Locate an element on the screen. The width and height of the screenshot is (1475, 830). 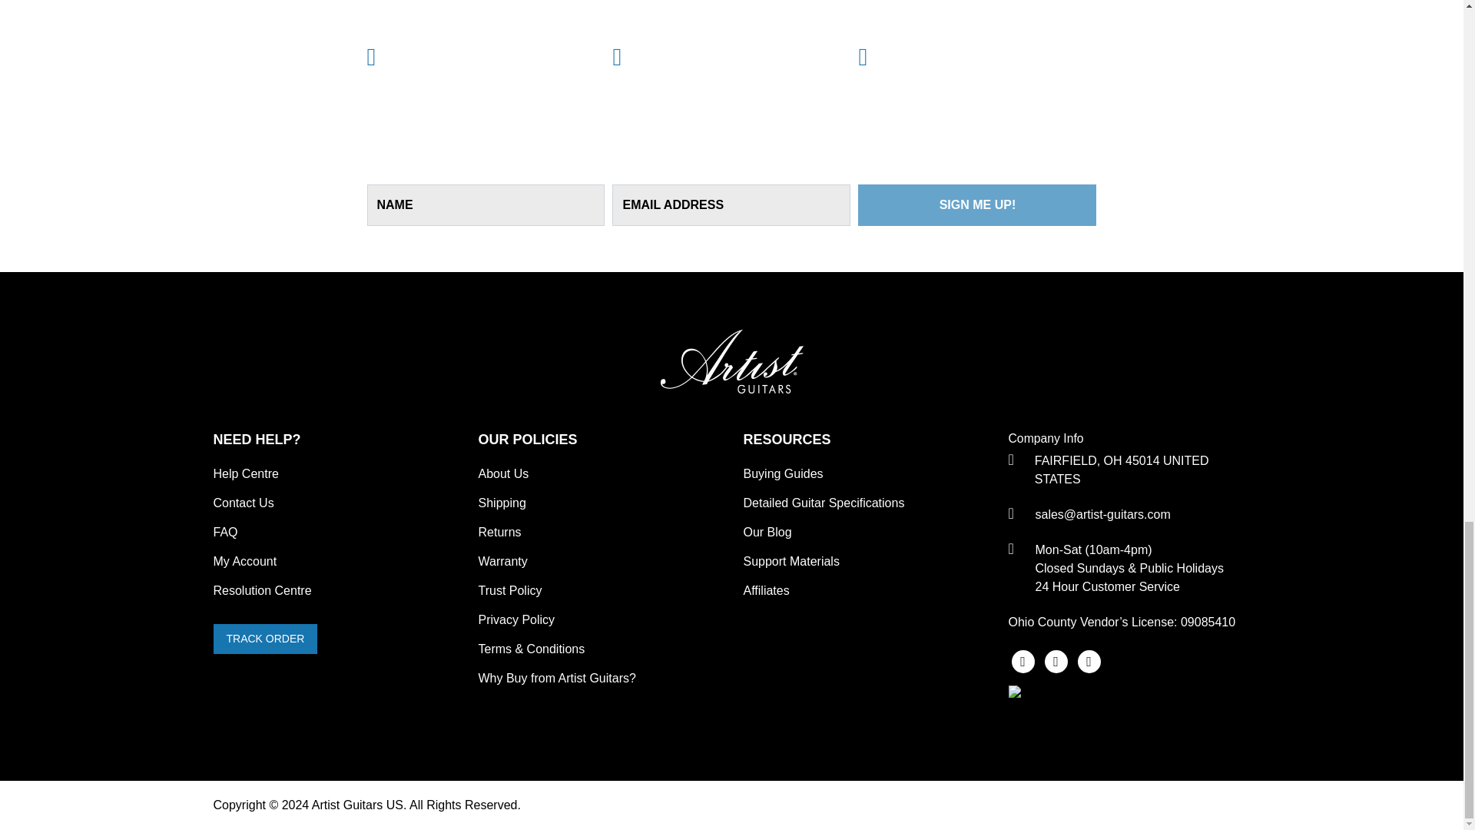
Artist Guitars US on Youtube is located at coordinates (1089, 660).